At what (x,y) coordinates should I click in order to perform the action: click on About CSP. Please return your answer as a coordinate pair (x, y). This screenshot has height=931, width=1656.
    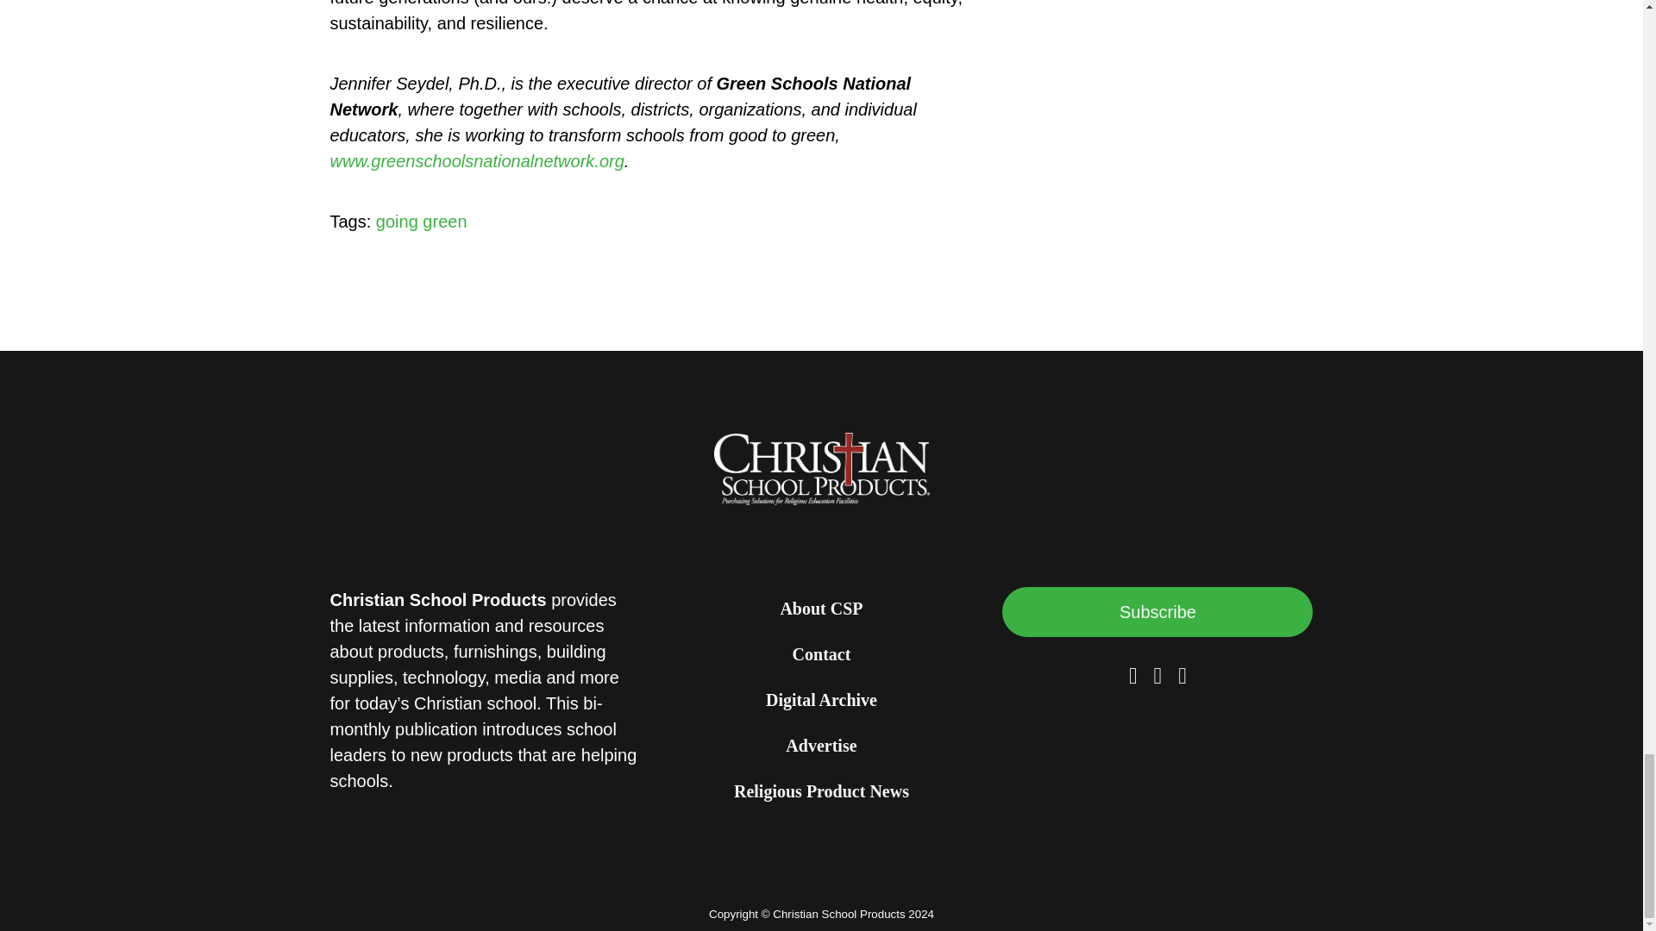
    Looking at the image, I should click on (821, 610).